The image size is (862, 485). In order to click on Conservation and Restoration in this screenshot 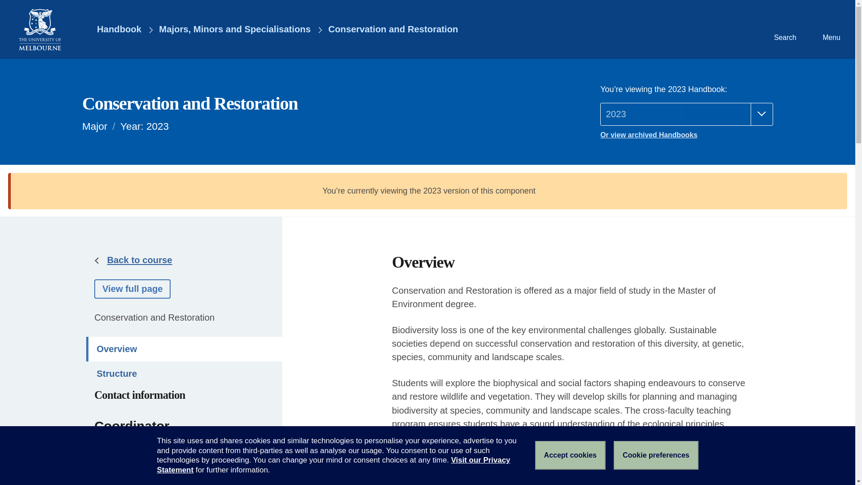, I will do `click(393, 30)`.